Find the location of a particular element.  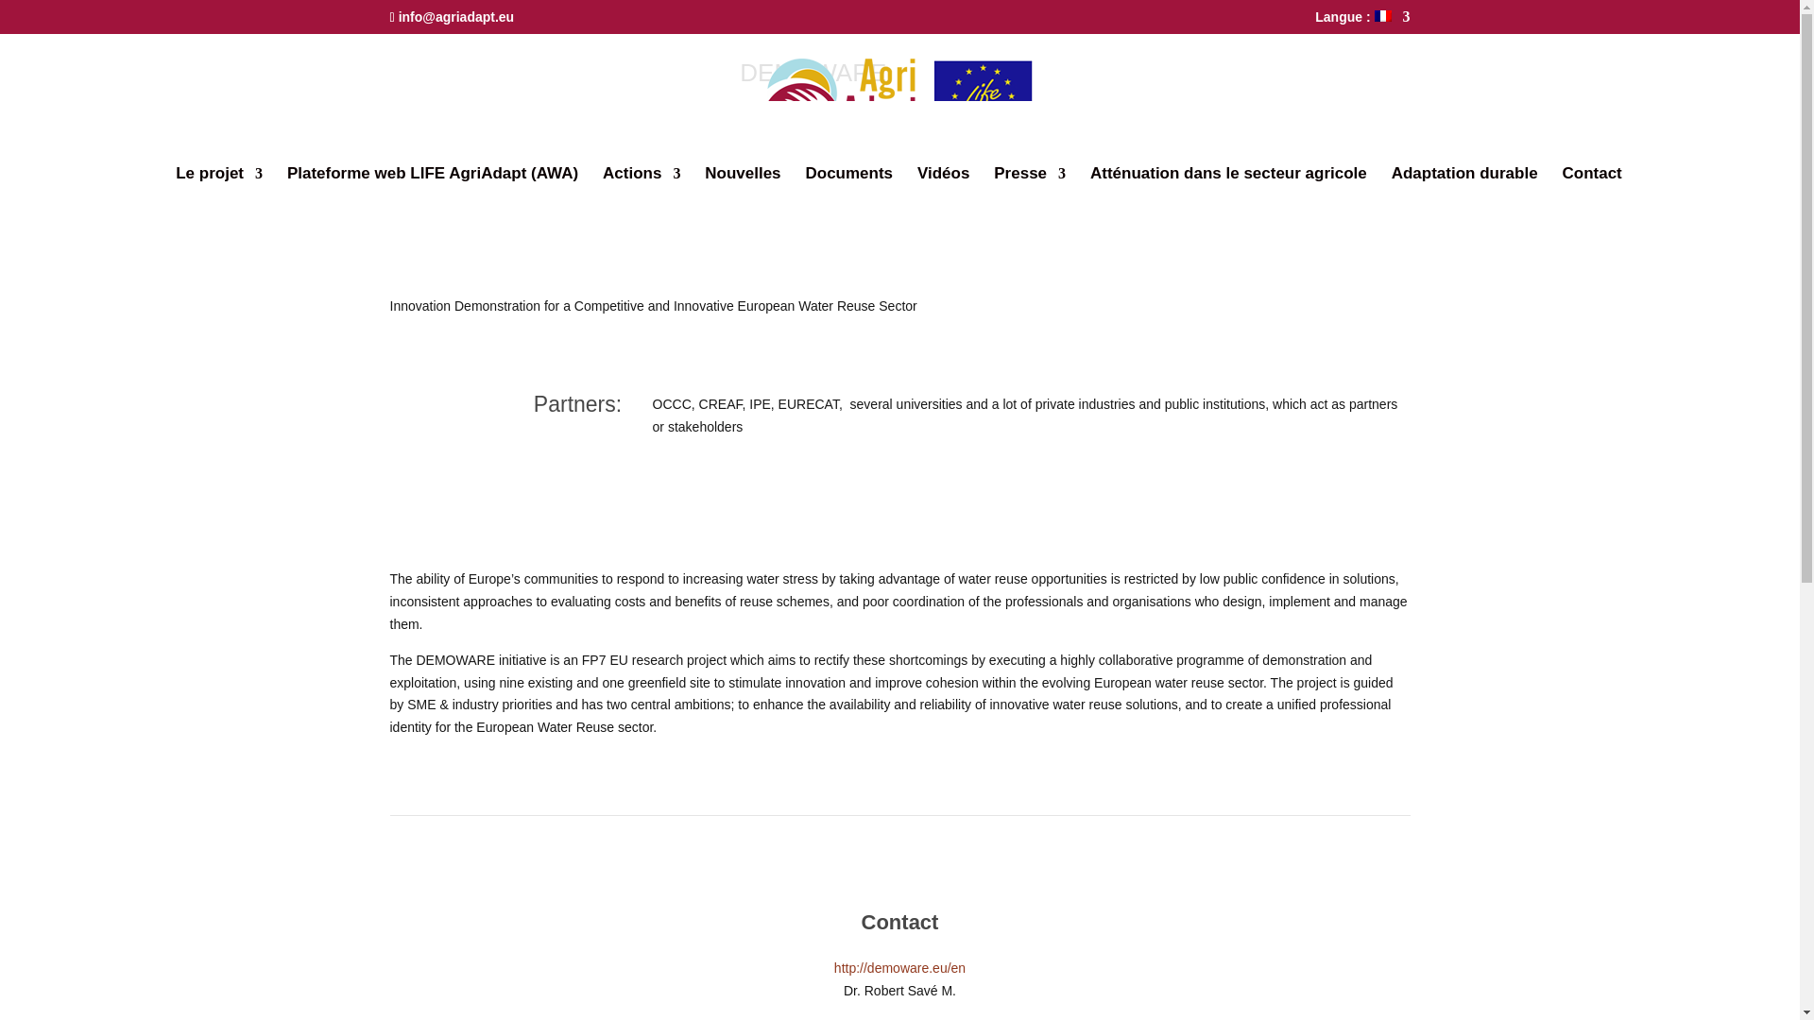

Presse is located at coordinates (1030, 186).